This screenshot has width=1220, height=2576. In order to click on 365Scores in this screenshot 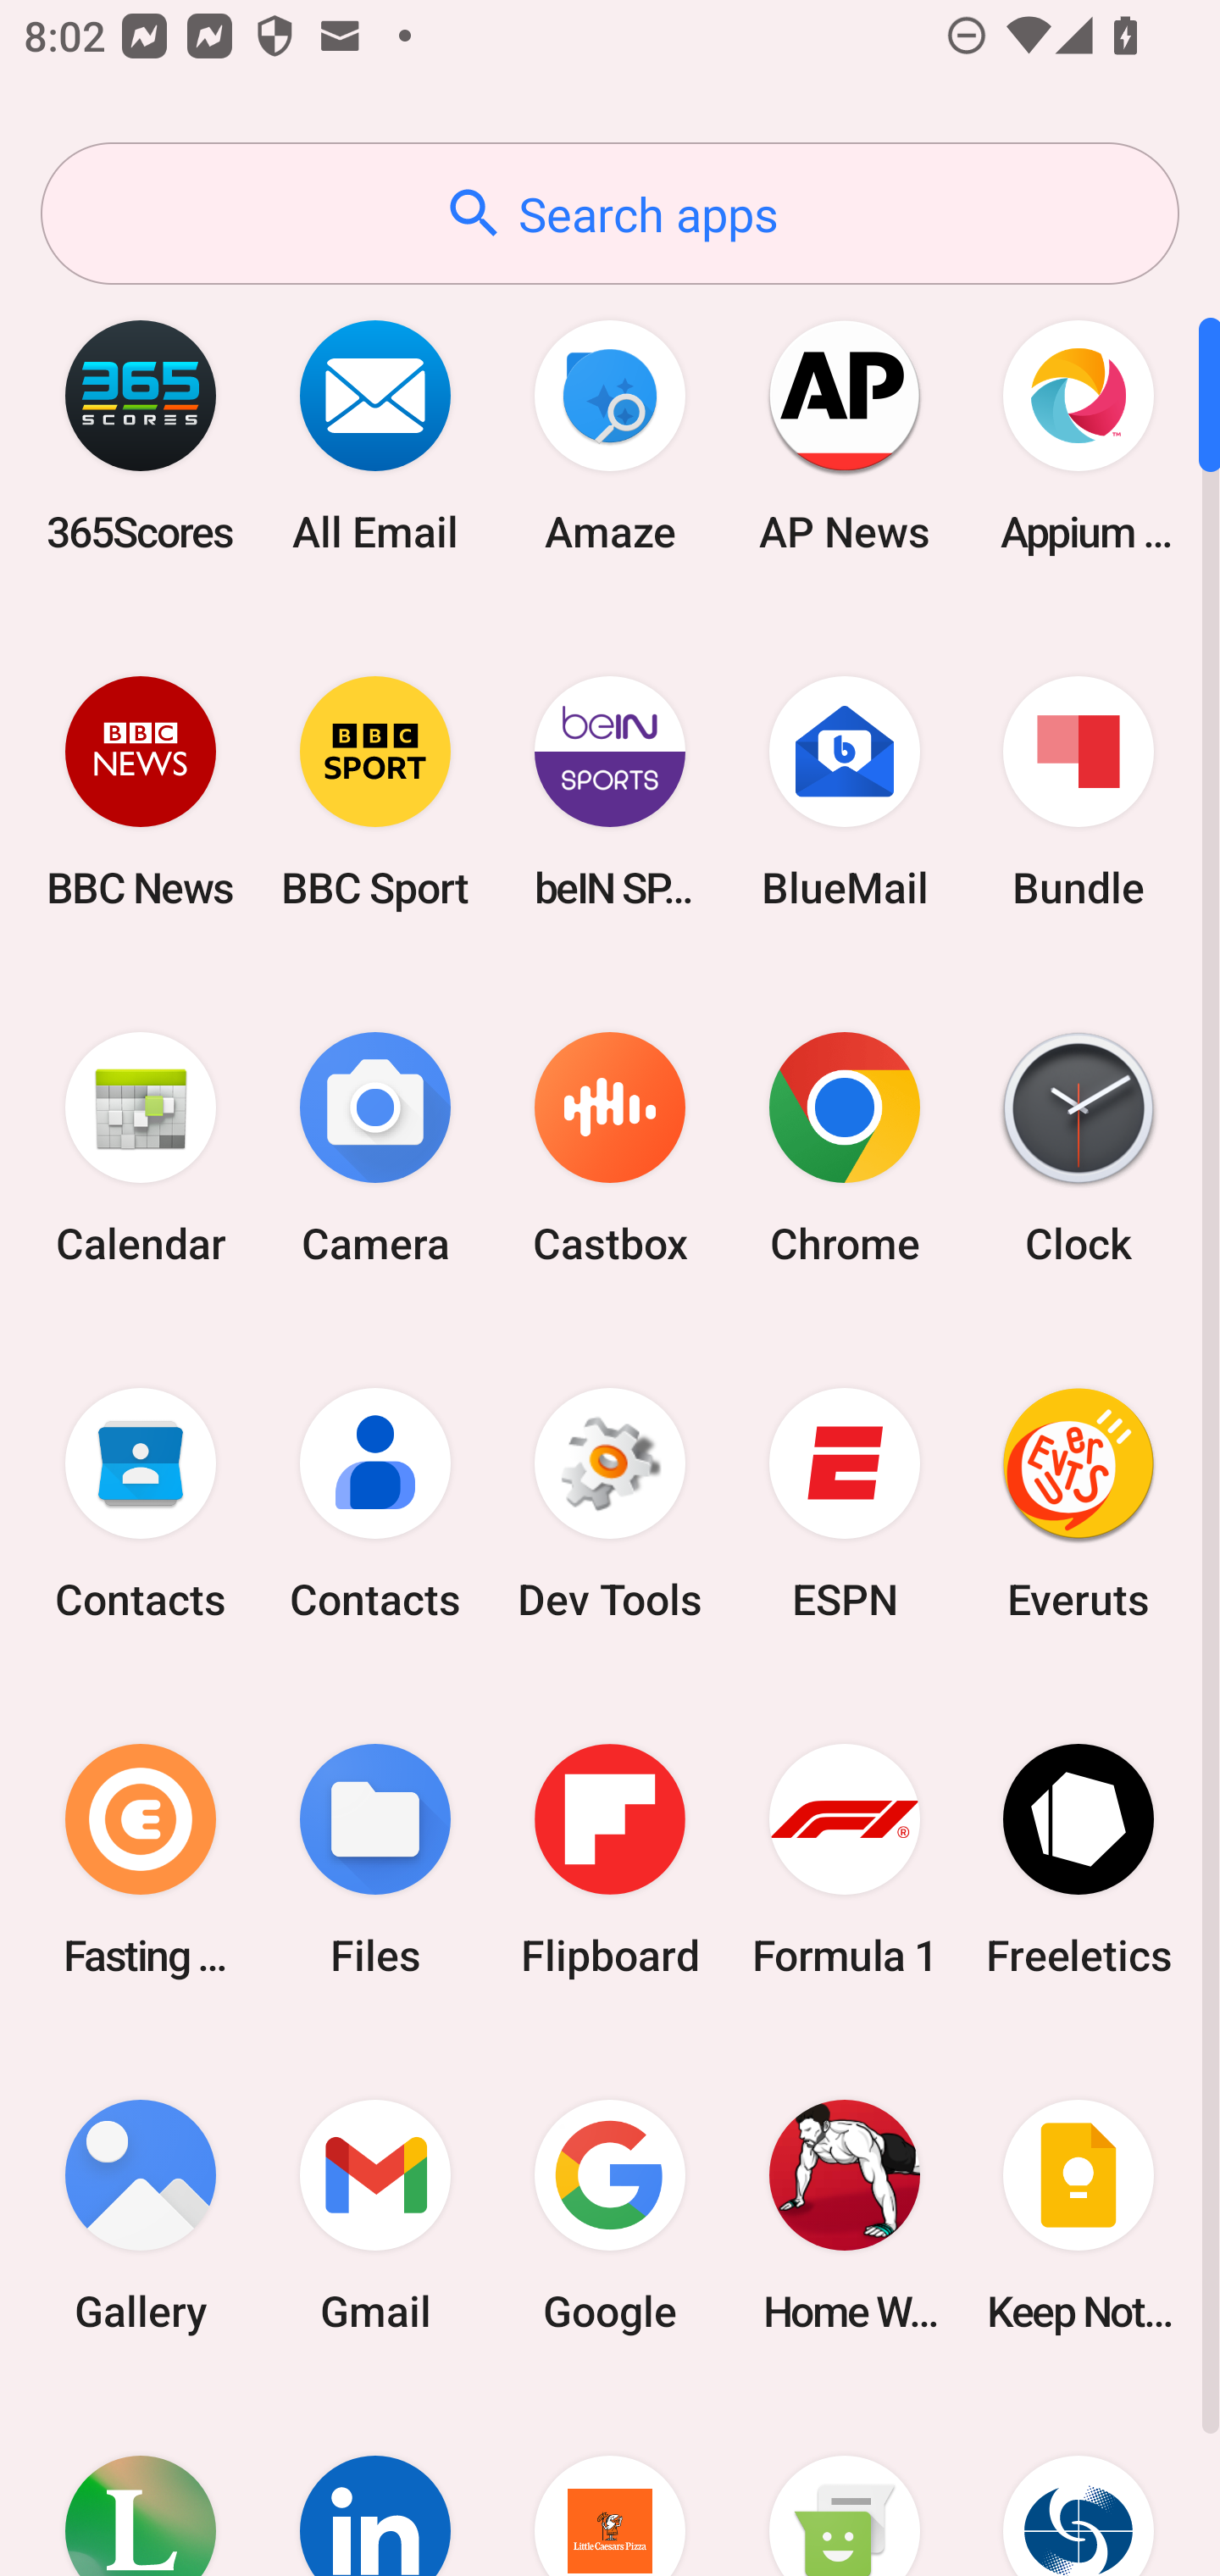, I will do `click(141, 436)`.